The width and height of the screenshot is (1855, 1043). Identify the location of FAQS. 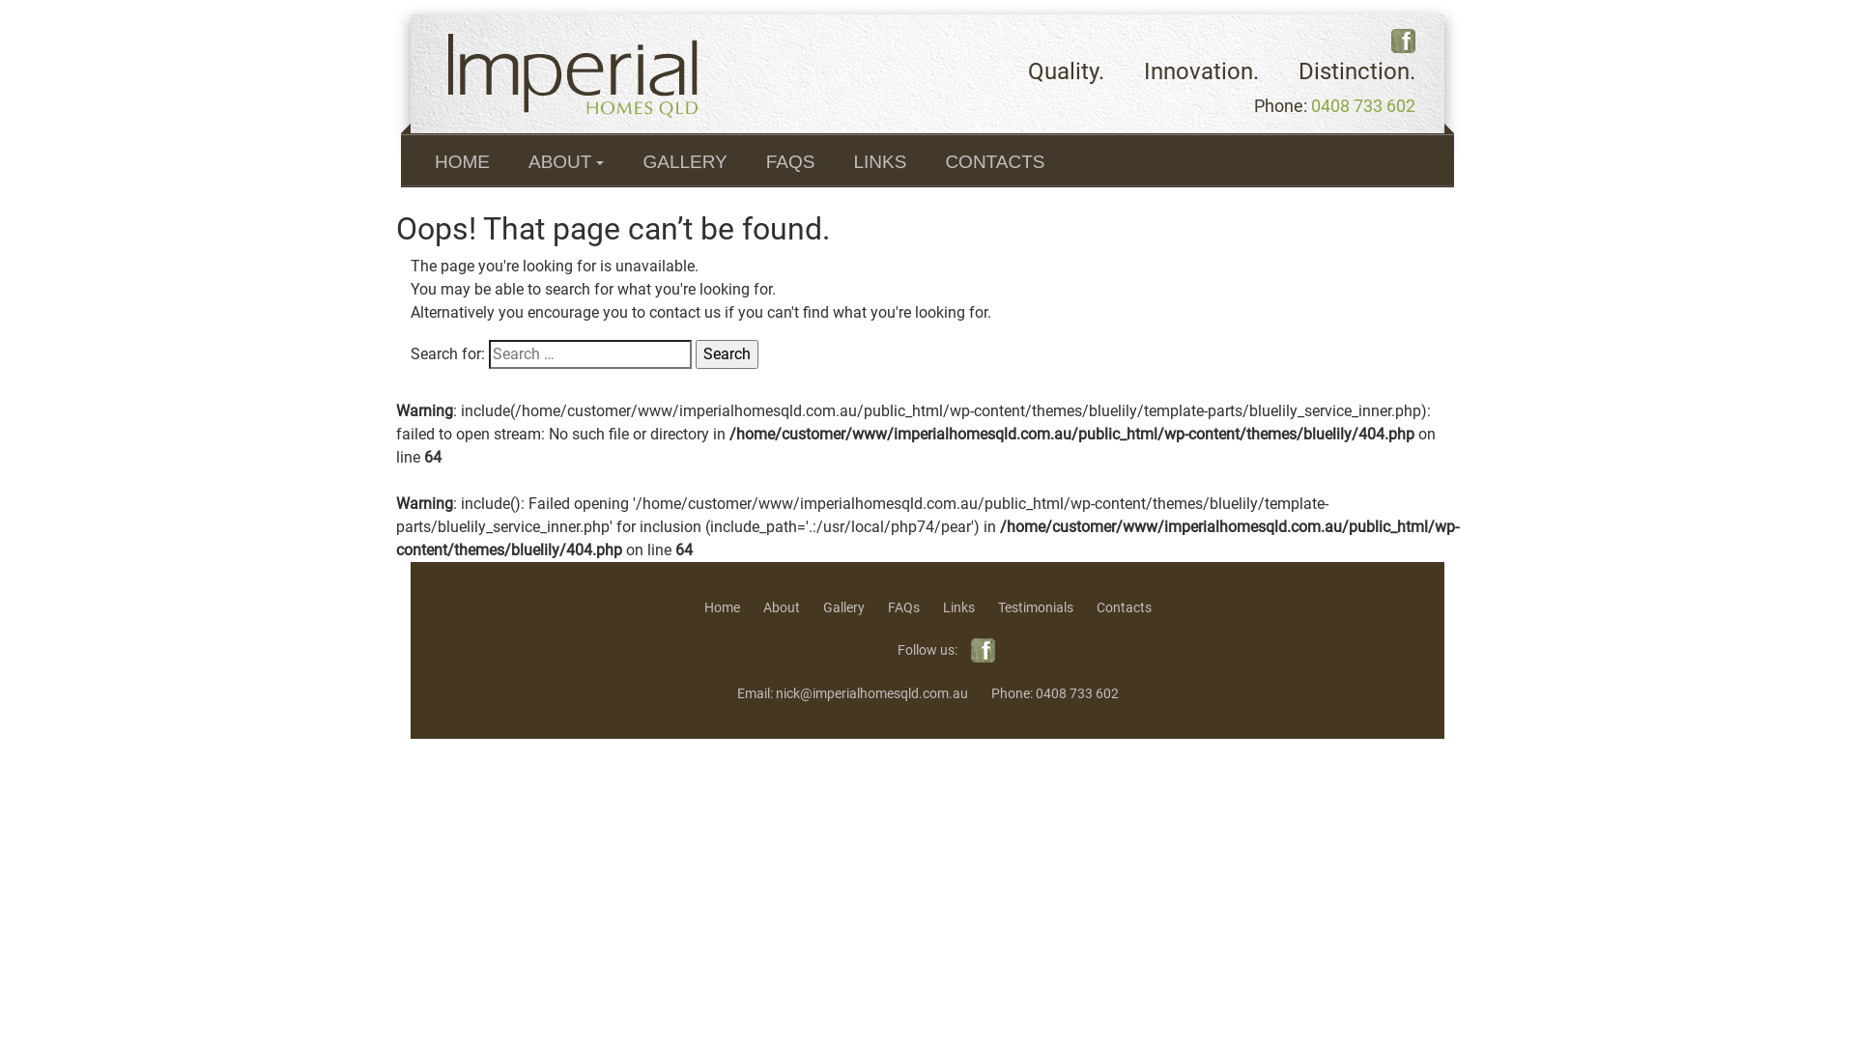
(790, 160).